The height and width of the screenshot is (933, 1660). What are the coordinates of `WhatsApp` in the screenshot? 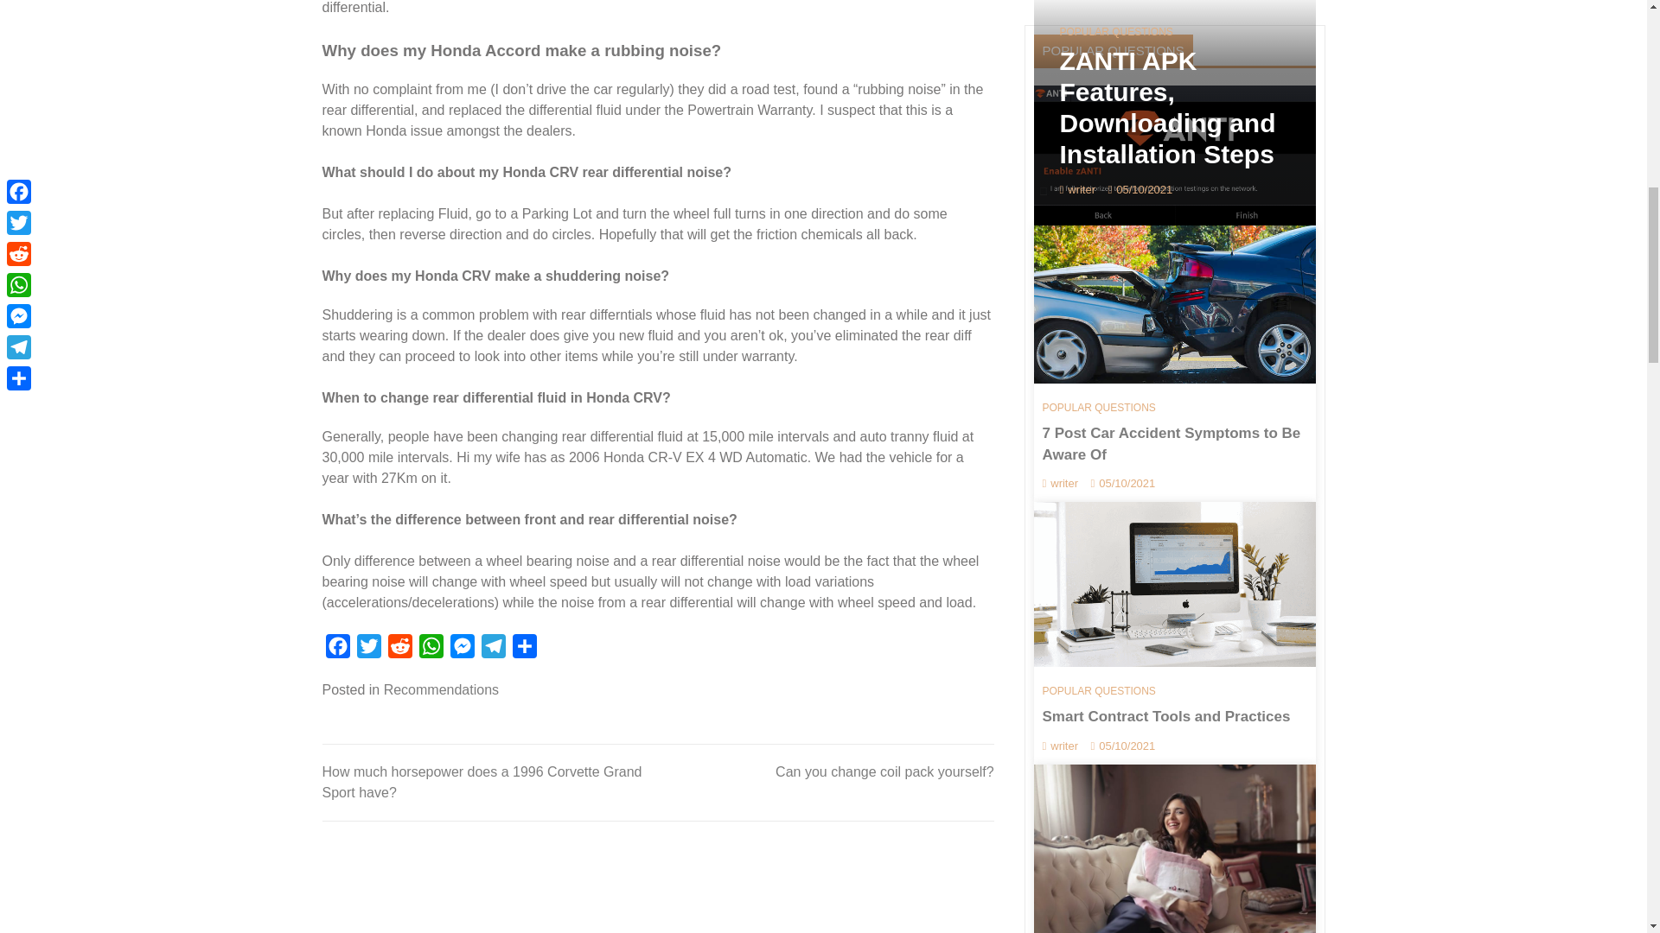 It's located at (431, 650).